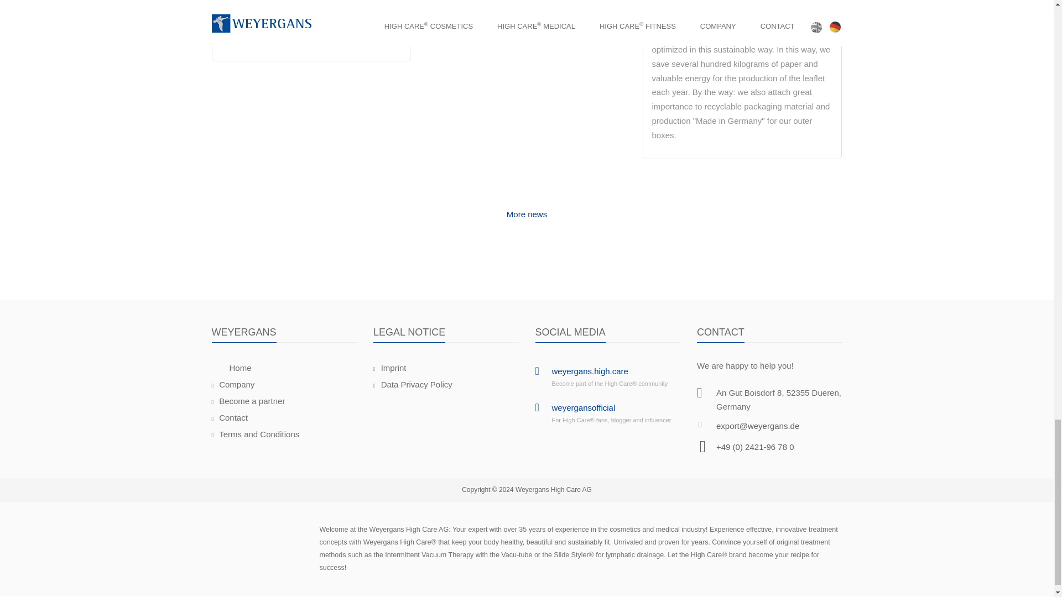 This screenshot has width=1062, height=597. What do you see at coordinates (233, 384) in the screenshot?
I see `Company` at bounding box center [233, 384].